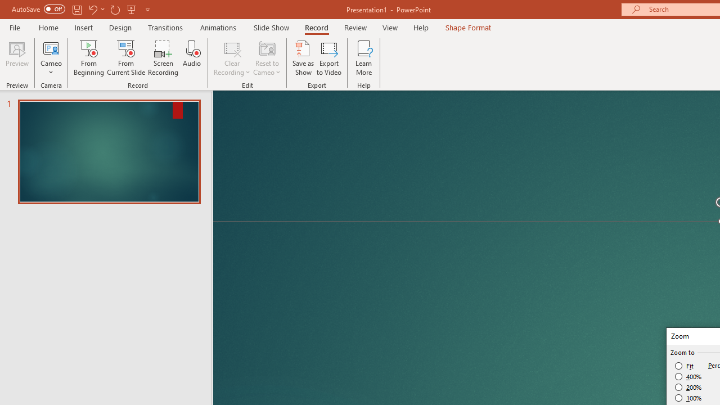 The height and width of the screenshot is (405, 720). Describe the element at coordinates (685, 366) in the screenshot. I see `Fit` at that location.